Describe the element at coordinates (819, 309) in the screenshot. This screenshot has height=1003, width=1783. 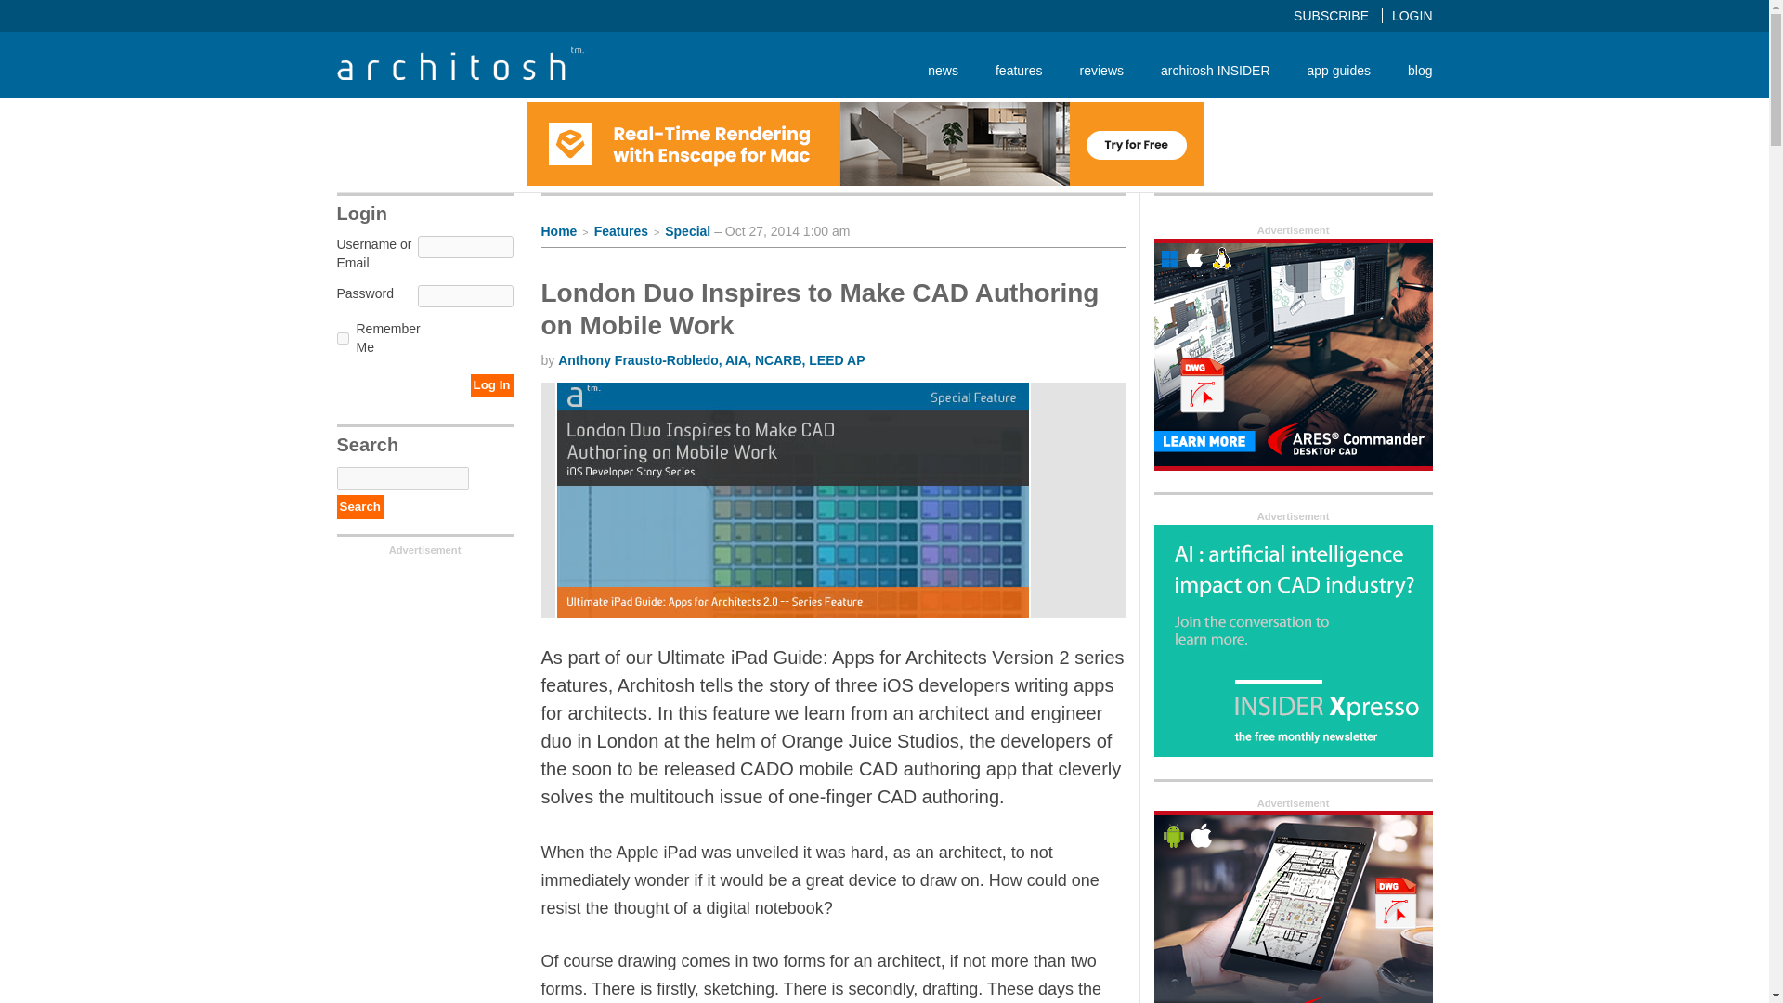
I see `London Duo Inspires to Make CAD Authoring on Mobile Work` at that location.